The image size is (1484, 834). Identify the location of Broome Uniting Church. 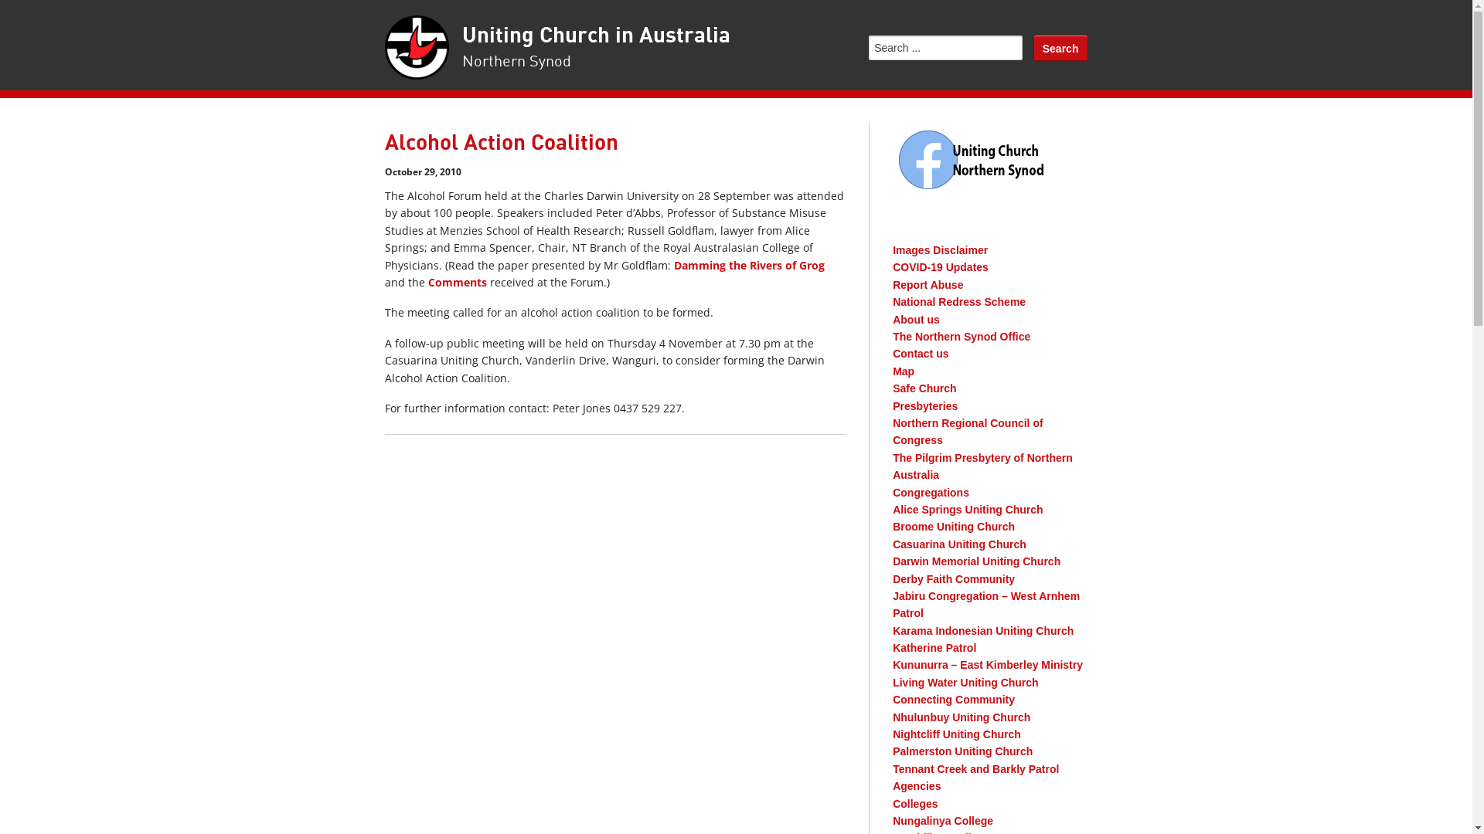
(954, 527).